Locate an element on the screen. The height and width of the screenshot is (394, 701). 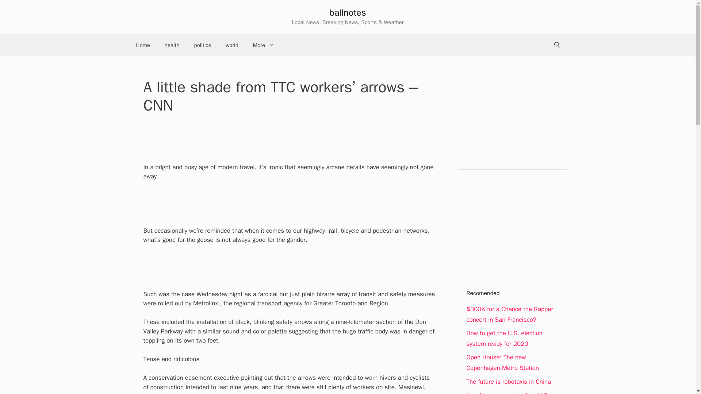
More is located at coordinates (264, 45).